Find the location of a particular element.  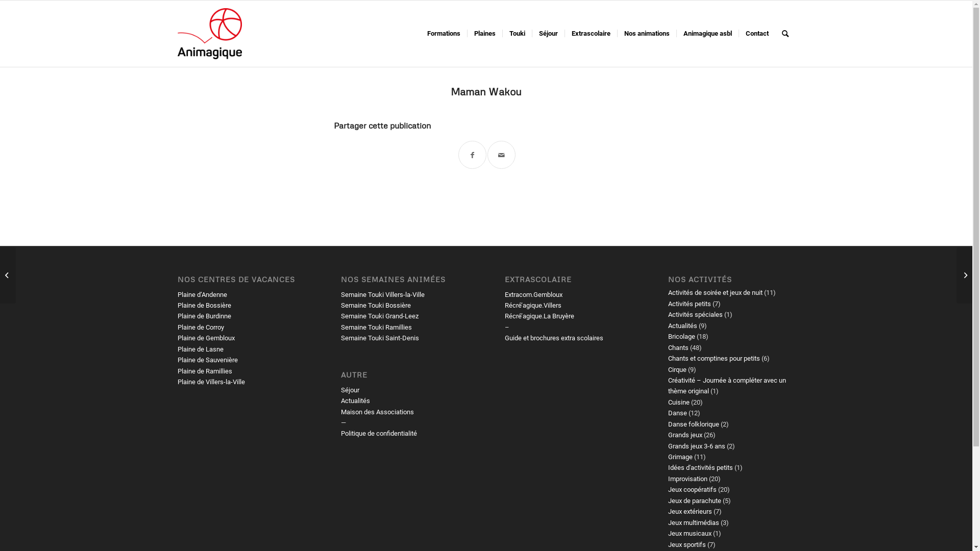

Semaine Touki Saint-Denis is located at coordinates (380, 338).